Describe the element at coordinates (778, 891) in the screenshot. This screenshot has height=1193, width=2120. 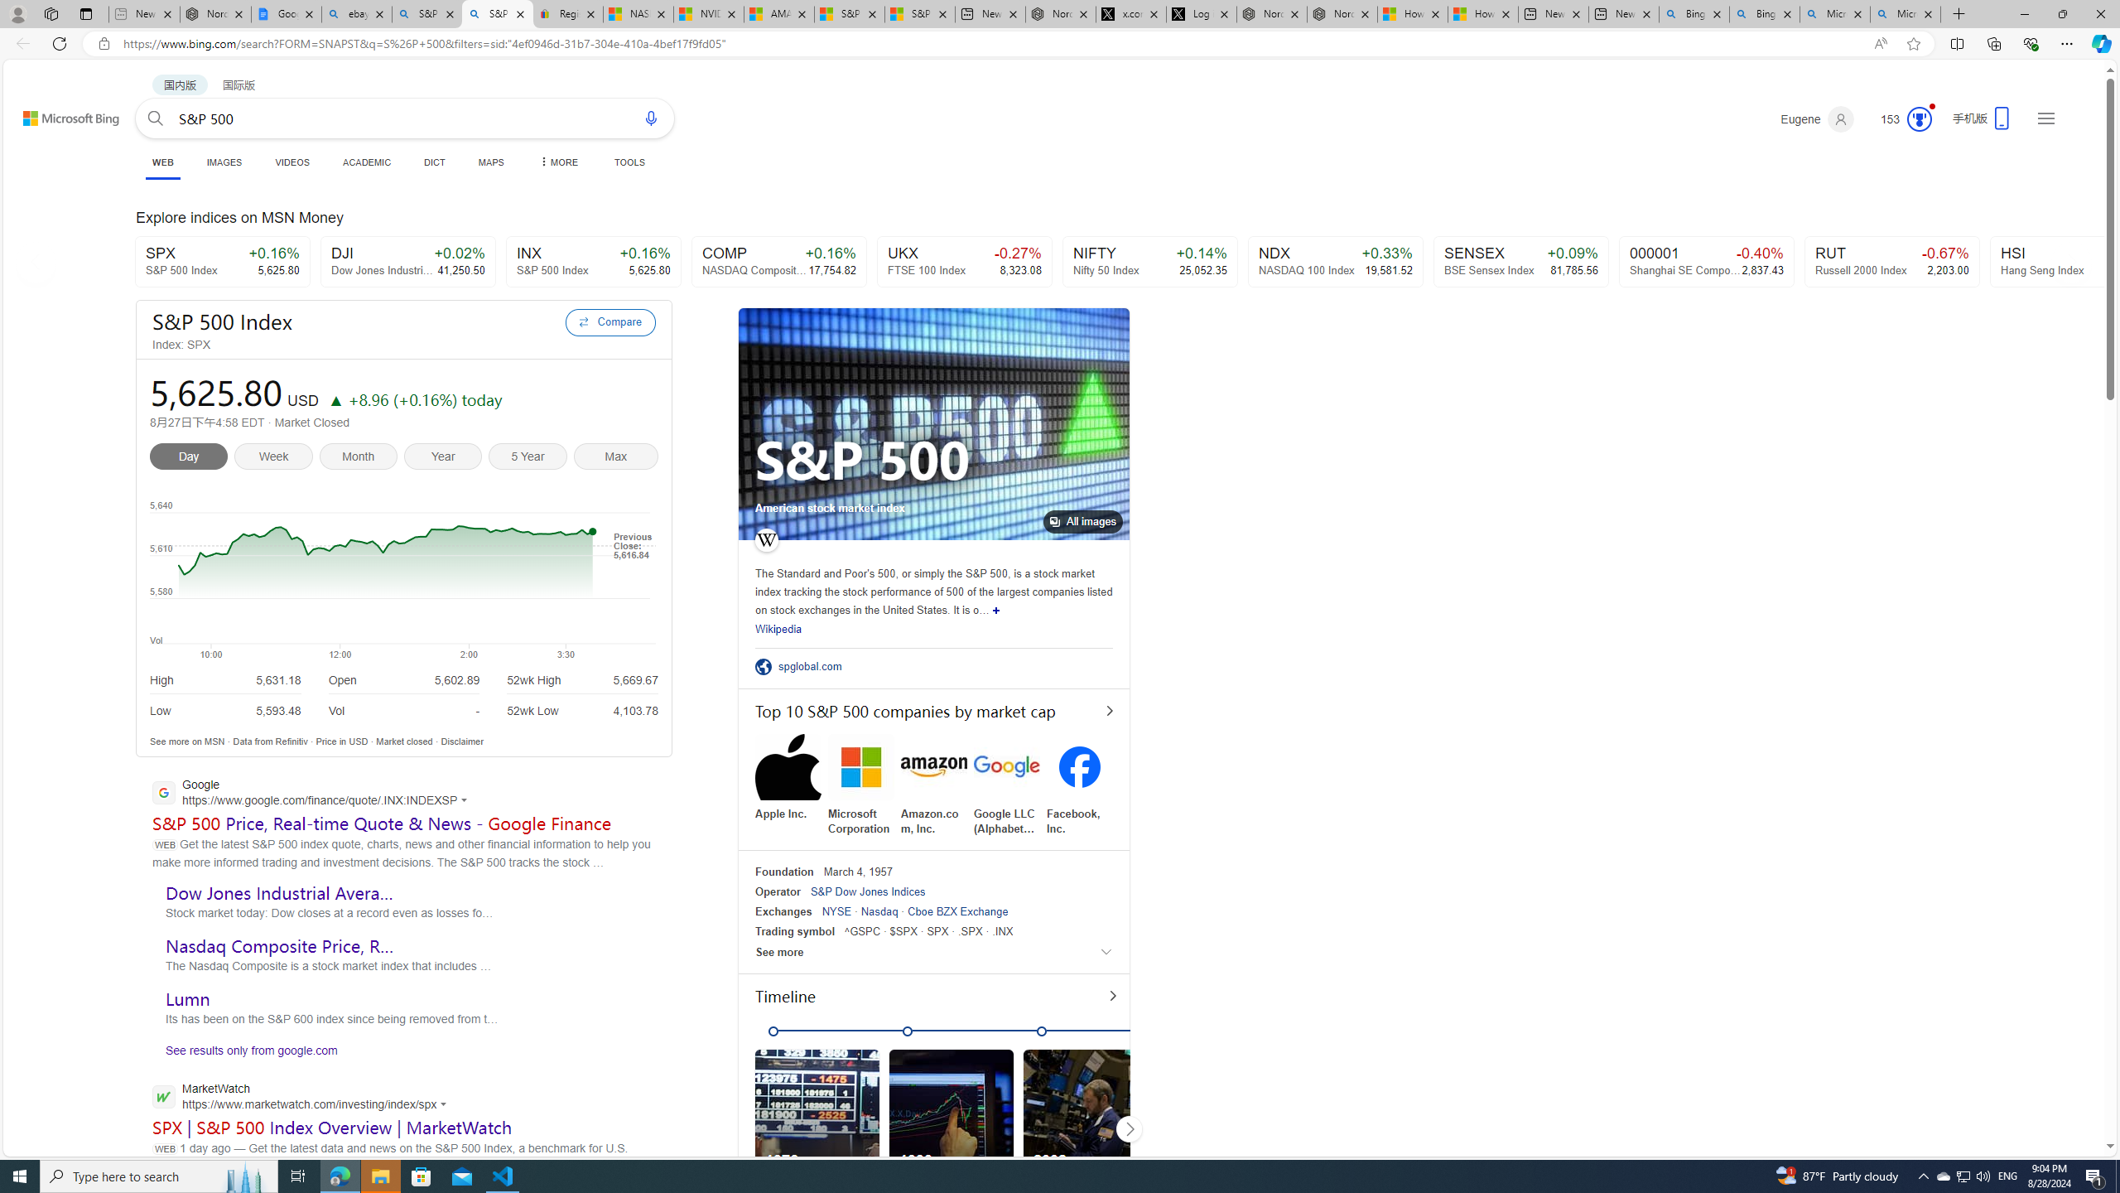
I see `Operator` at that location.